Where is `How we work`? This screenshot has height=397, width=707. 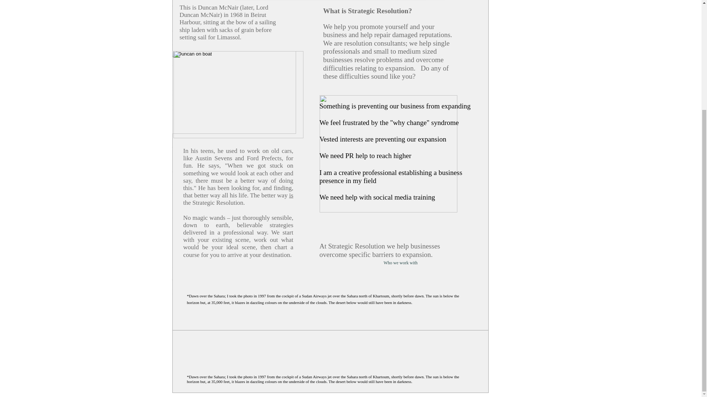 How we work is located at coordinates (280, 291).